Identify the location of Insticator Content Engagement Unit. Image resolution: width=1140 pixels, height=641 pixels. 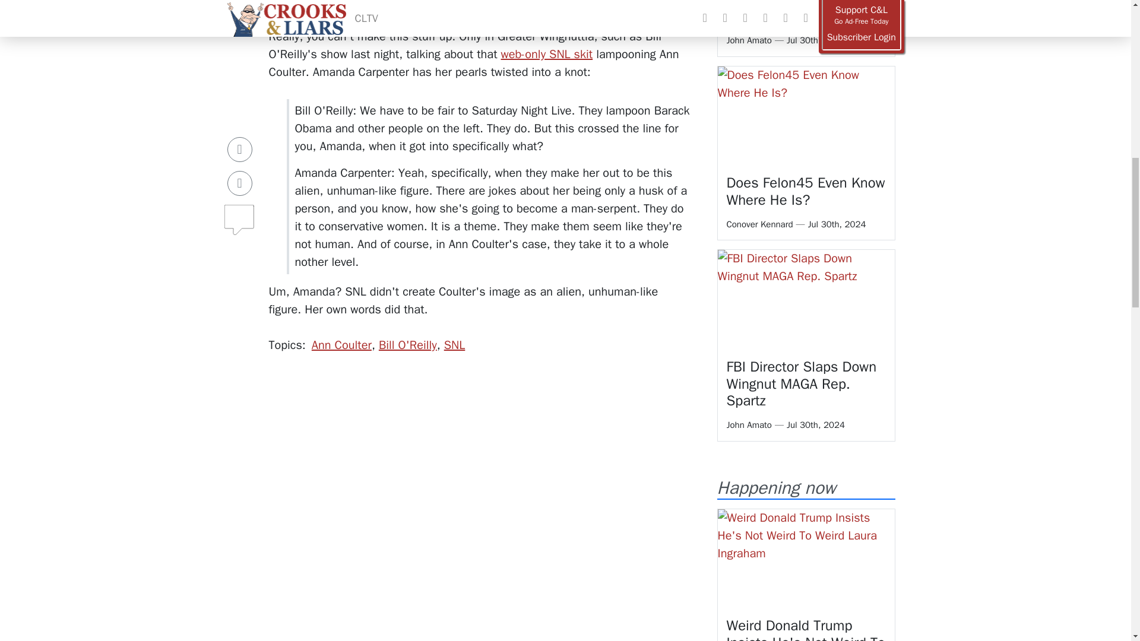
(325, 592).